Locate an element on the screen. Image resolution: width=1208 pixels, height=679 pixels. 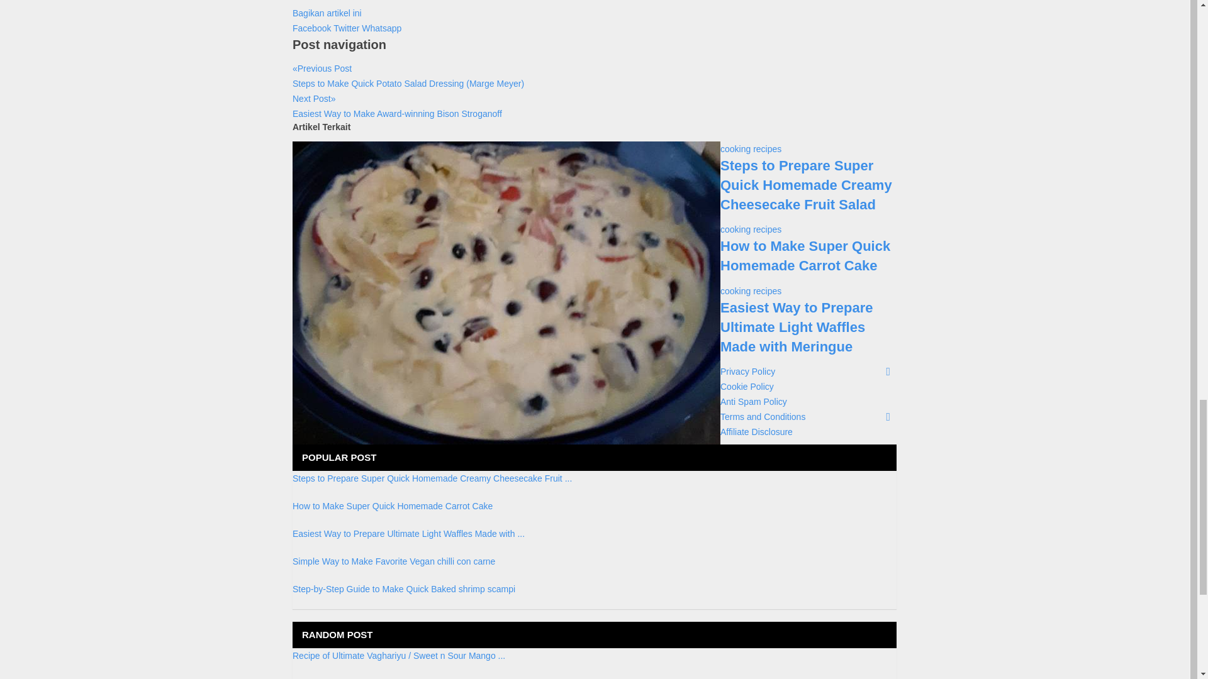
Twitter is located at coordinates (347, 28).